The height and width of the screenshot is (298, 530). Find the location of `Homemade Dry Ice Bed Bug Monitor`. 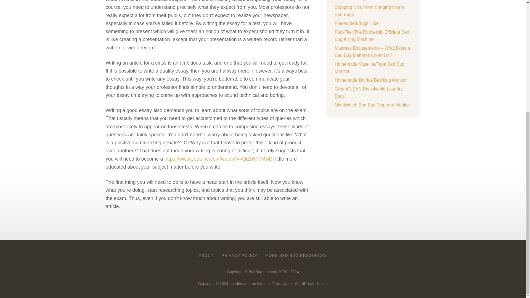

Homemade Dry Ice Bed Bug Monitor is located at coordinates (370, 80).